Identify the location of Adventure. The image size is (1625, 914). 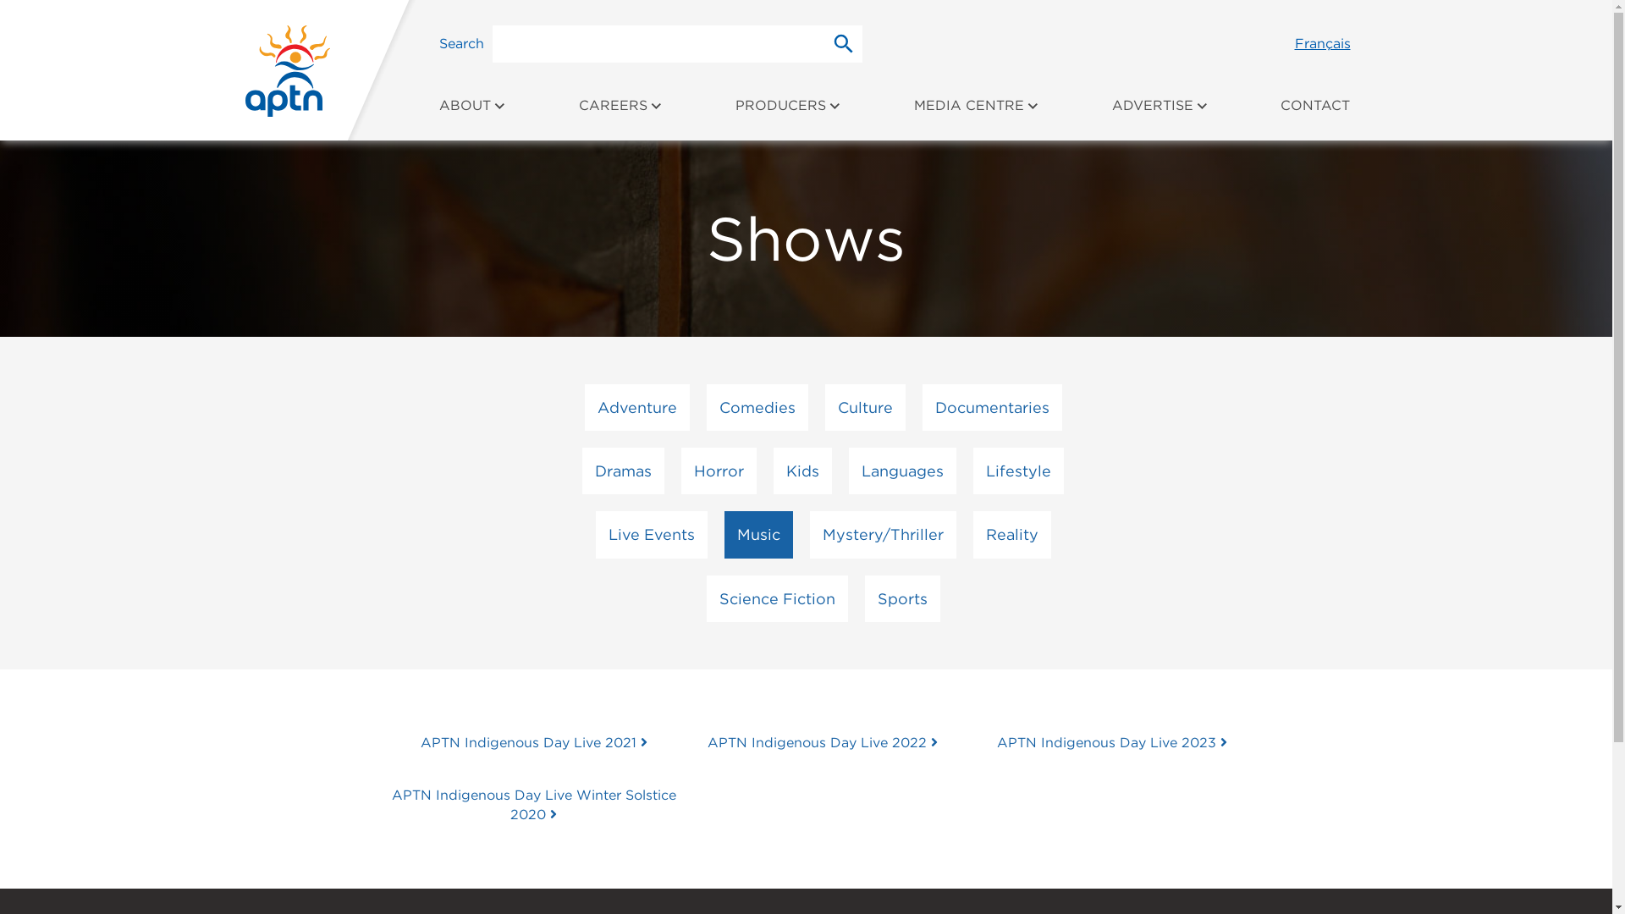
(636, 407).